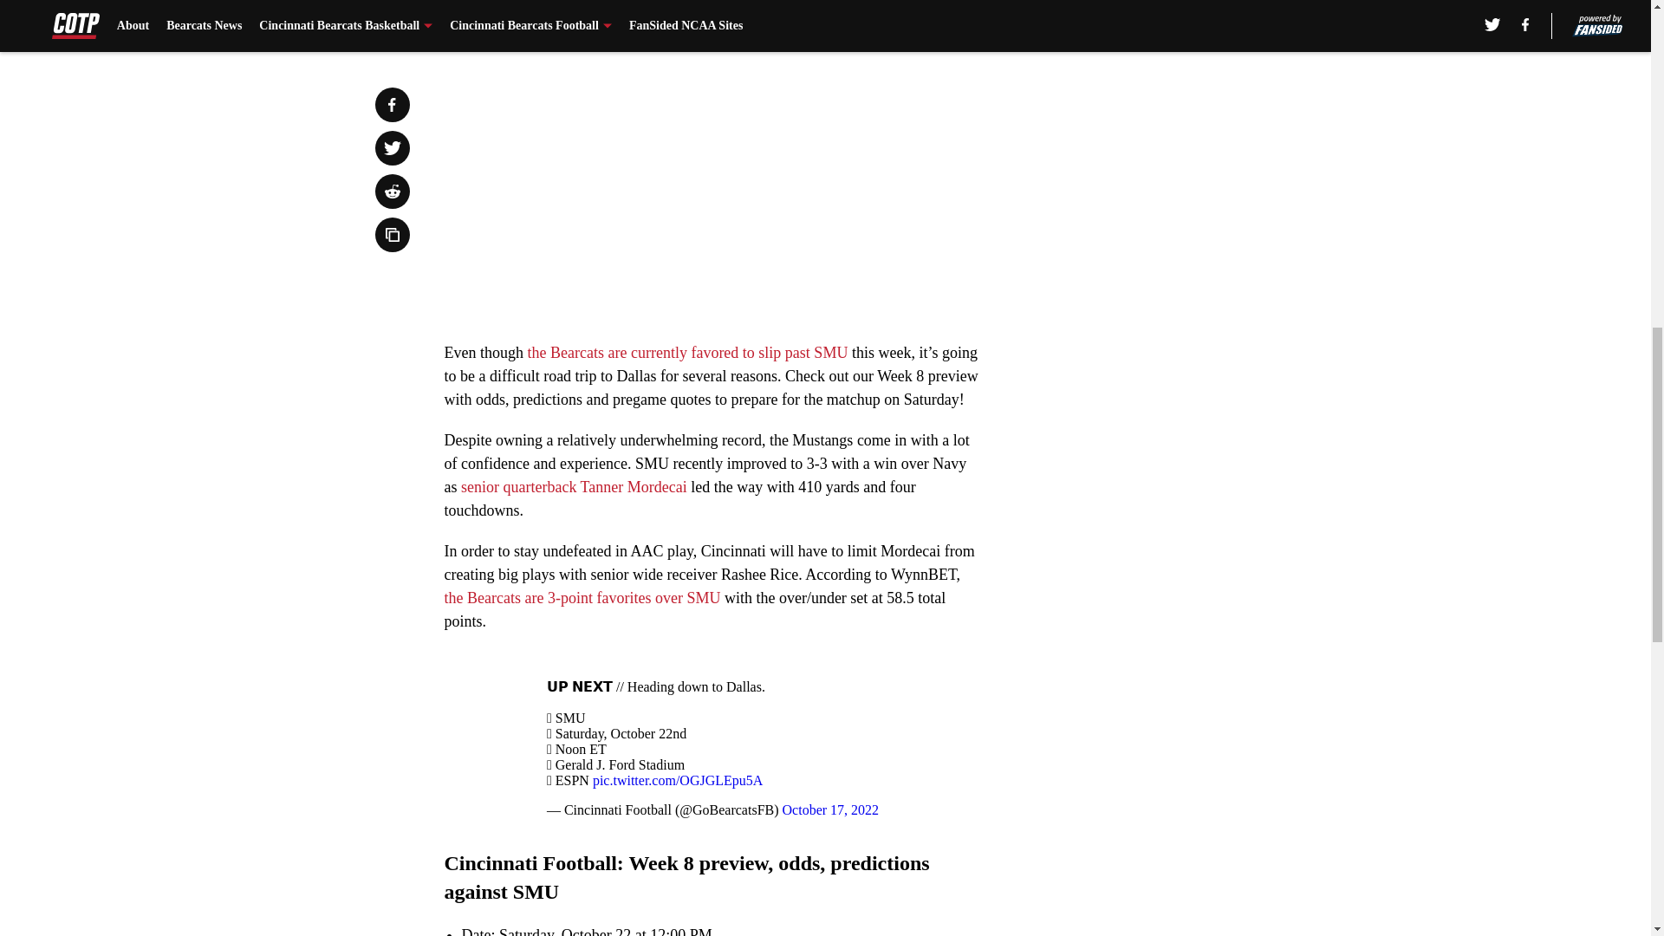 The image size is (1664, 936). What do you see at coordinates (574, 487) in the screenshot?
I see `senior quarterback Tanner Mordecai` at bounding box center [574, 487].